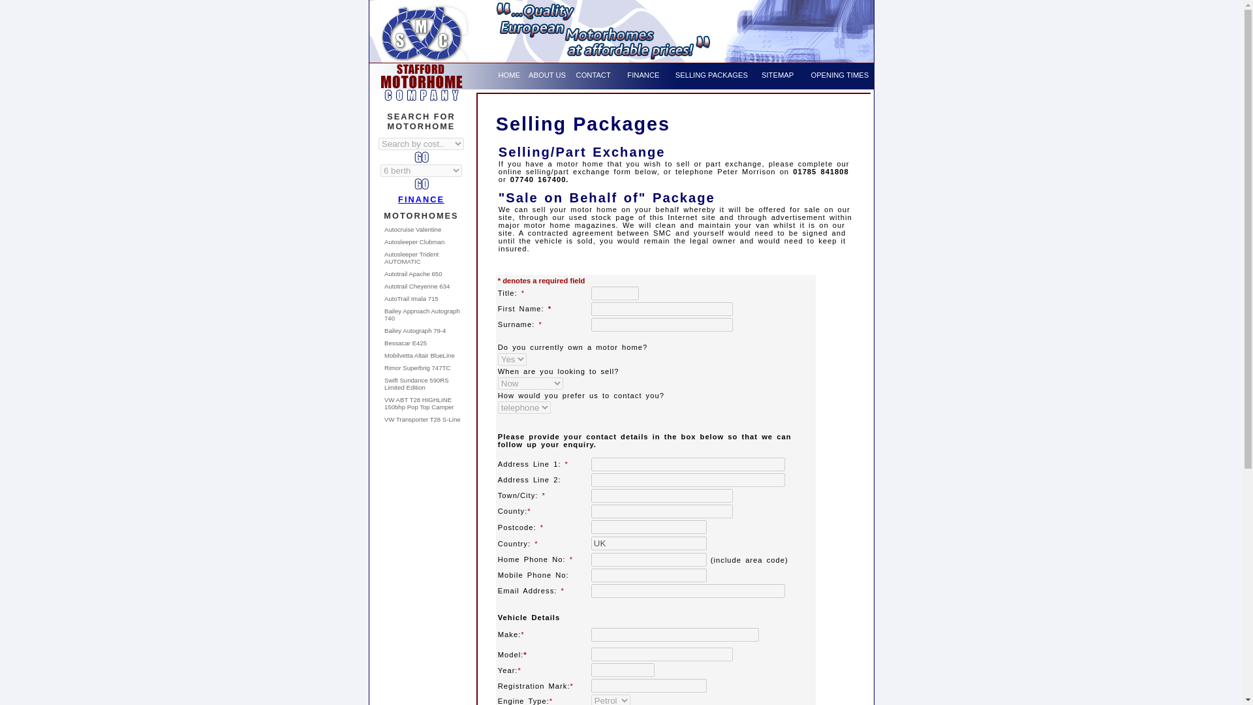 The width and height of the screenshot is (1253, 705). I want to click on Swift Sundance 590RS Limited Edition, so click(416, 384).